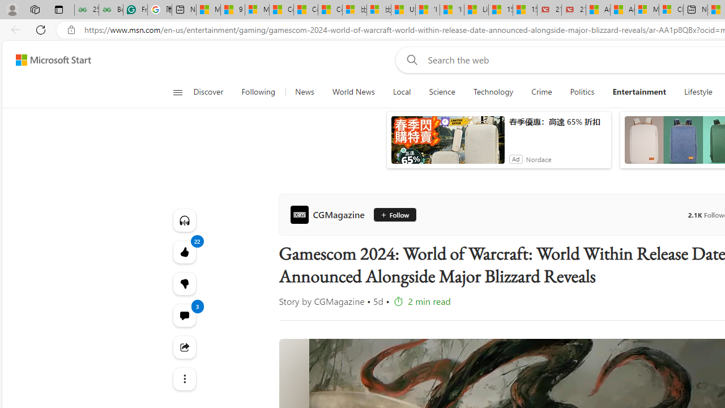 The height and width of the screenshot is (408, 725). I want to click on Class: at-item, so click(184, 379).